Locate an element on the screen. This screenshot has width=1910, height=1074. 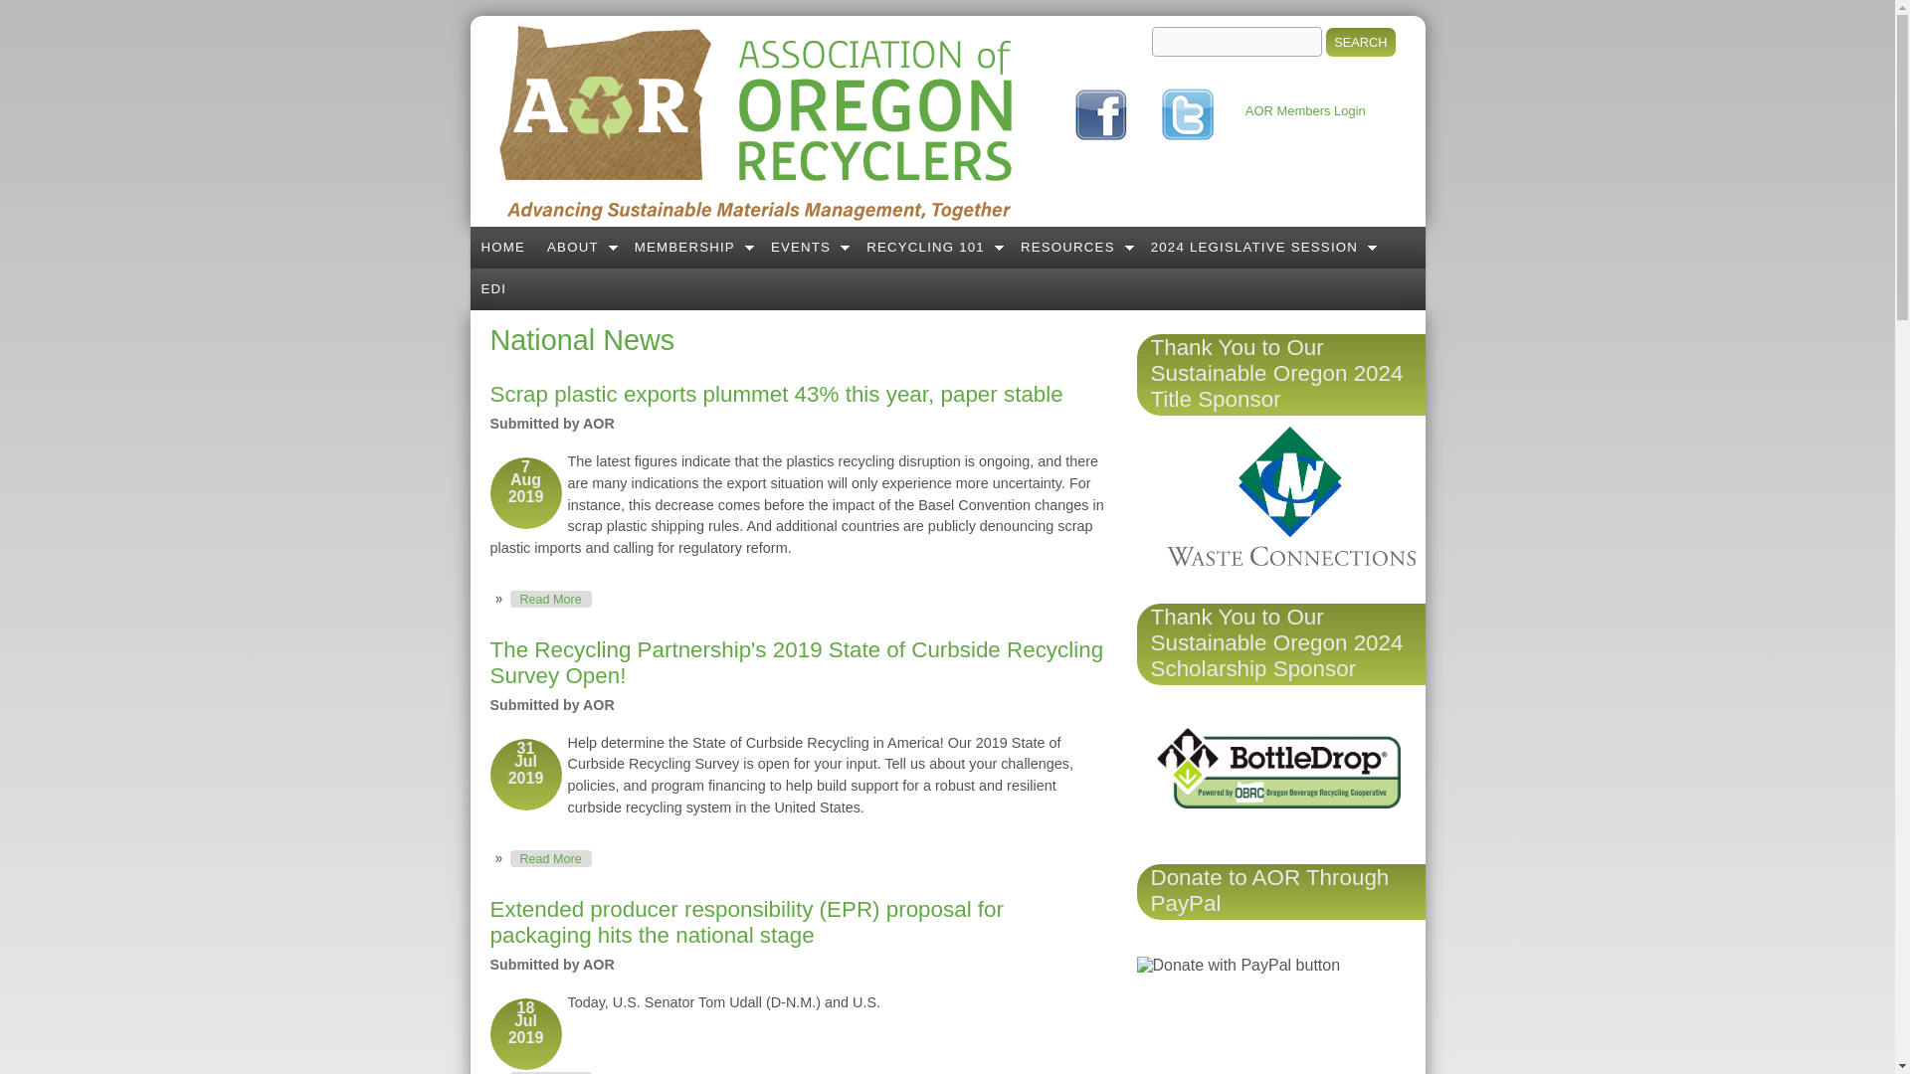
RECYCLING 101 is located at coordinates (933, 247).